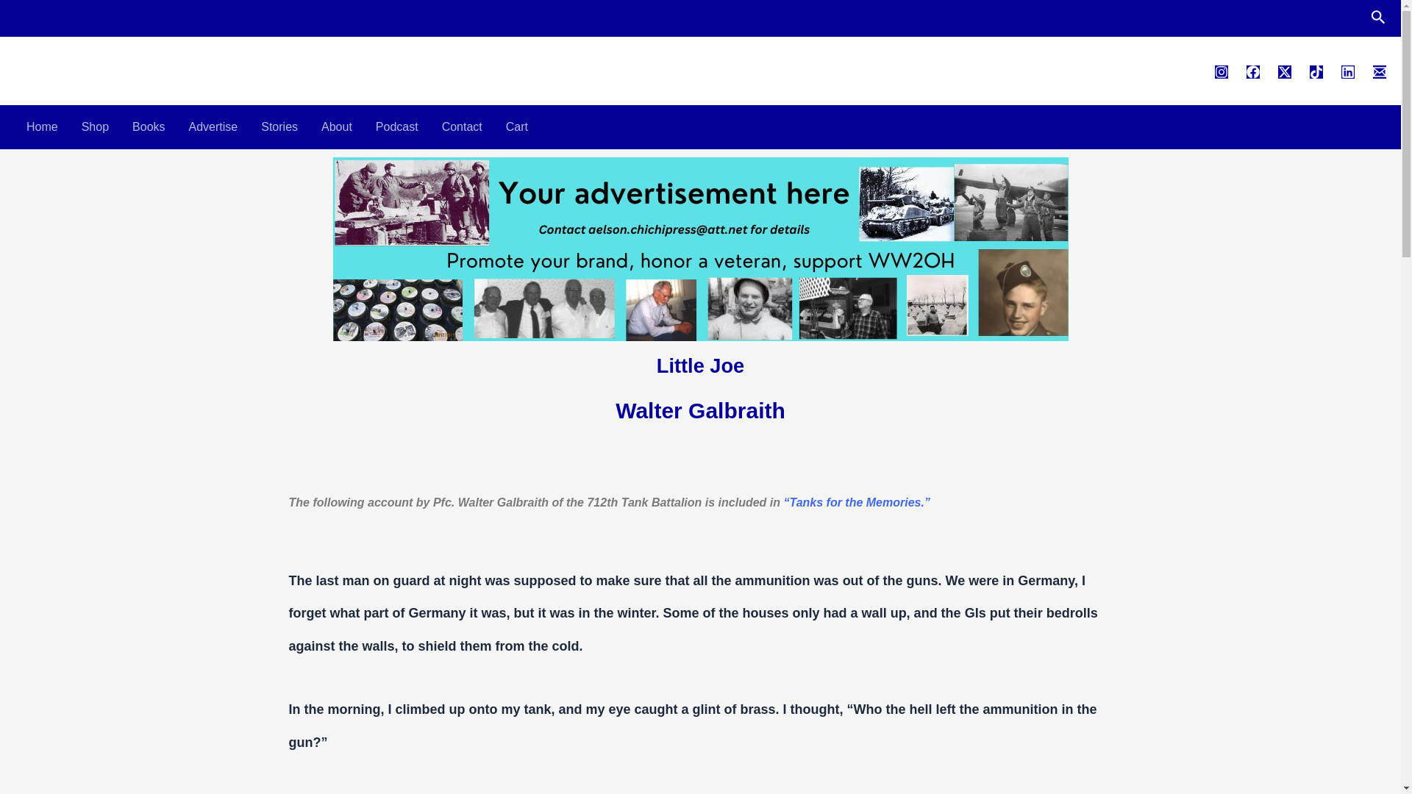 The image size is (1412, 794). What do you see at coordinates (82, 62) in the screenshot?
I see `Aaron Elson` at bounding box center [82, 62].